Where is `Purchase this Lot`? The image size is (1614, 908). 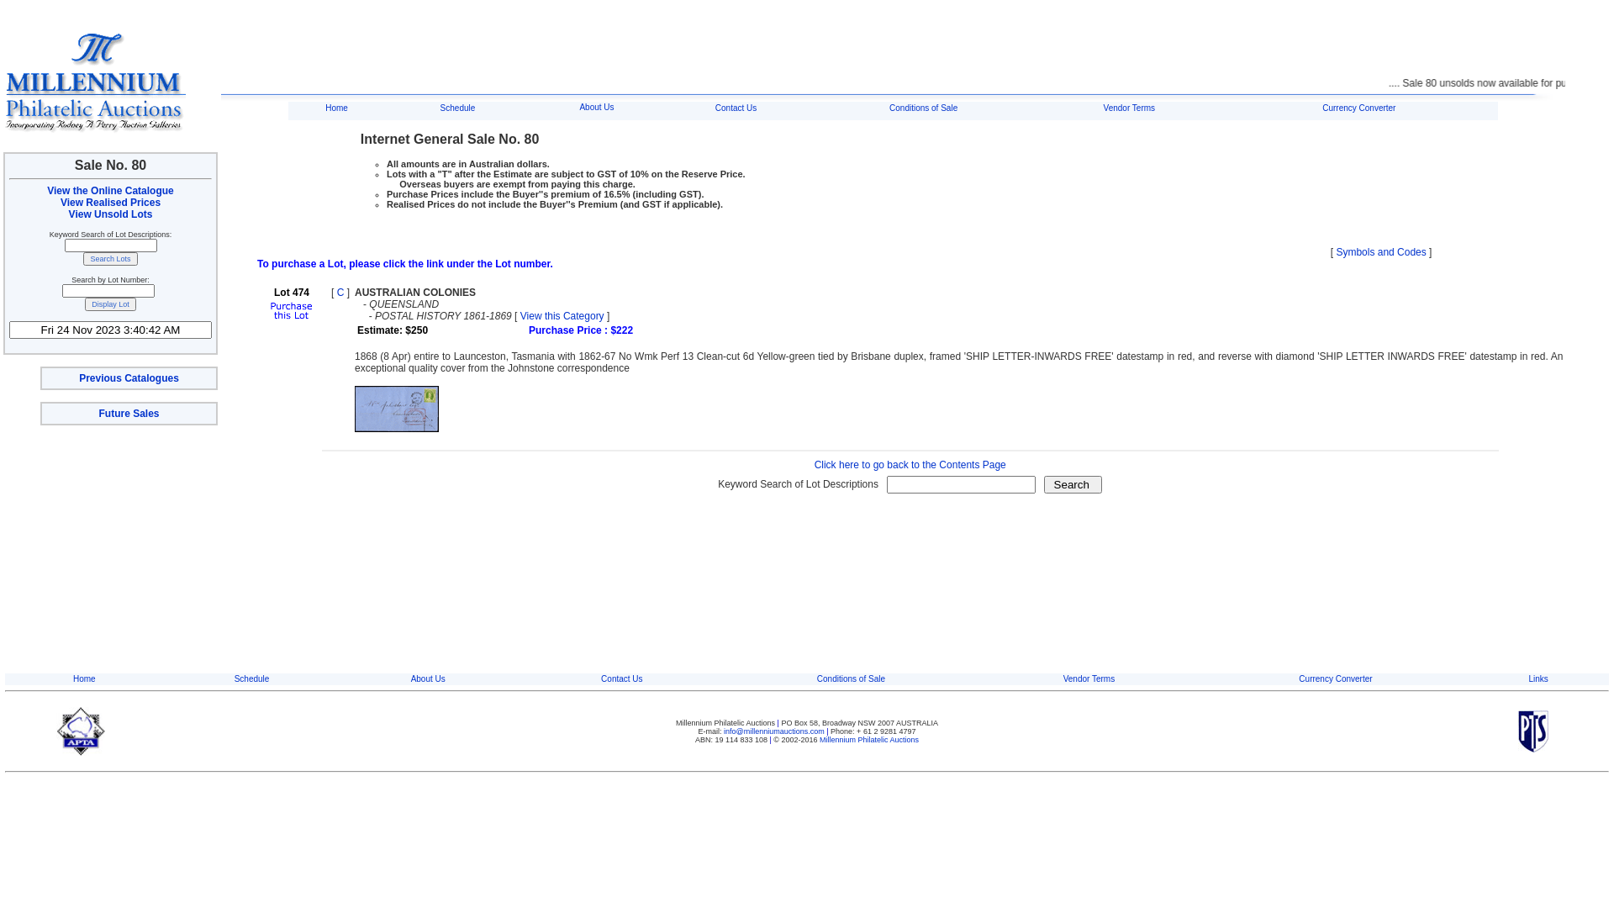 Purchase this Lot is located at coordinates (292, 319).